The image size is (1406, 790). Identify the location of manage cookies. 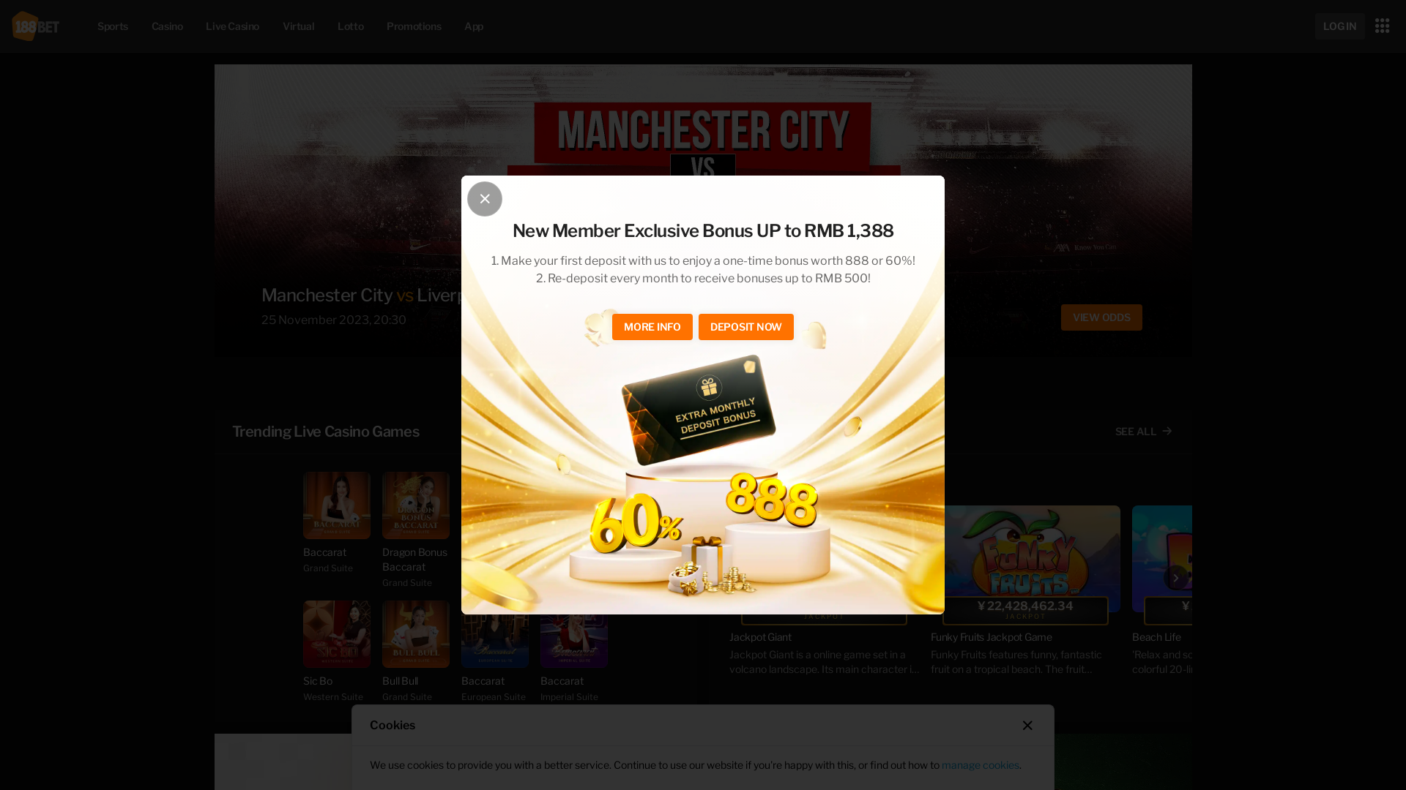
(981, 765).